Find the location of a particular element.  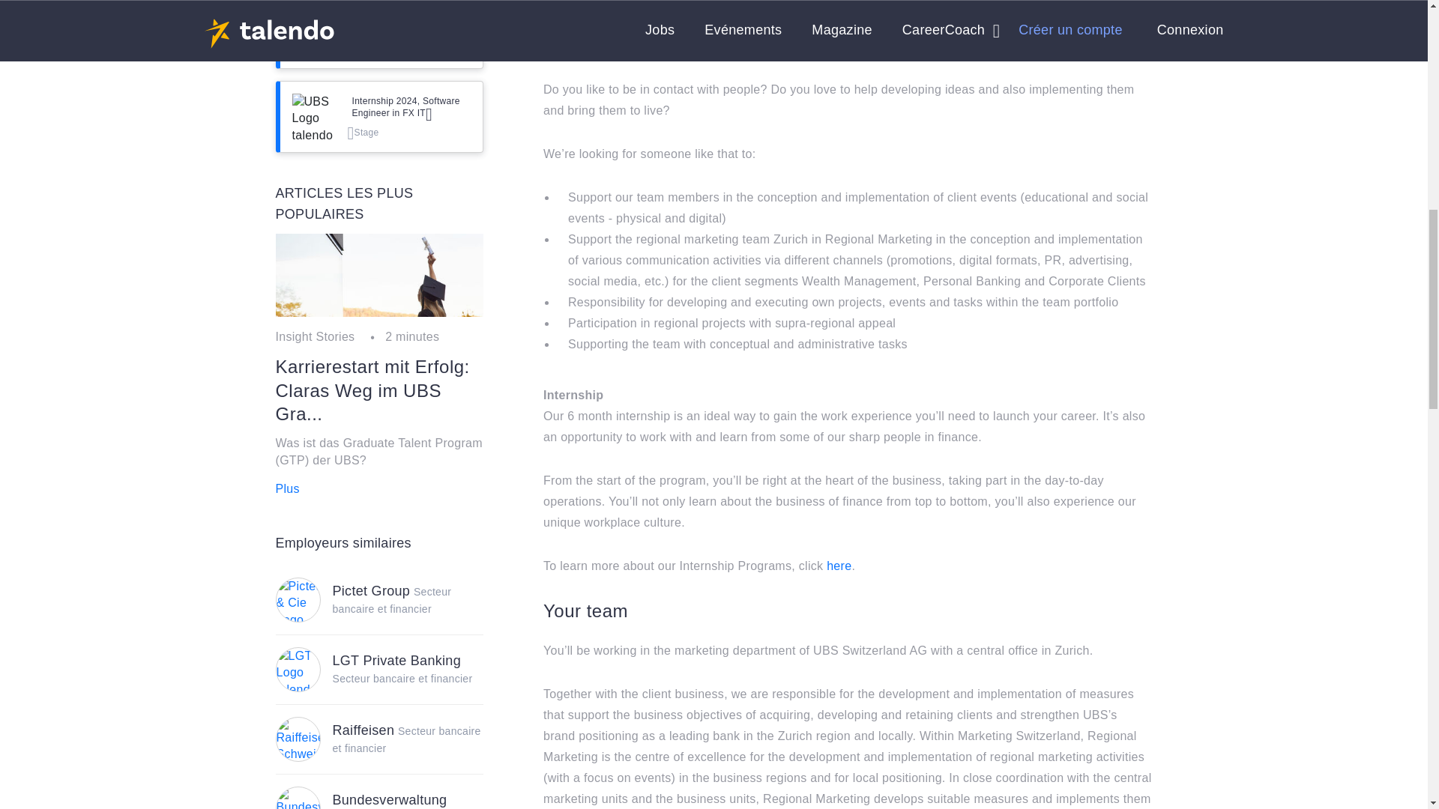

Raiffeisen Schweiz Logo talendo is located at coordinates (298, 739).